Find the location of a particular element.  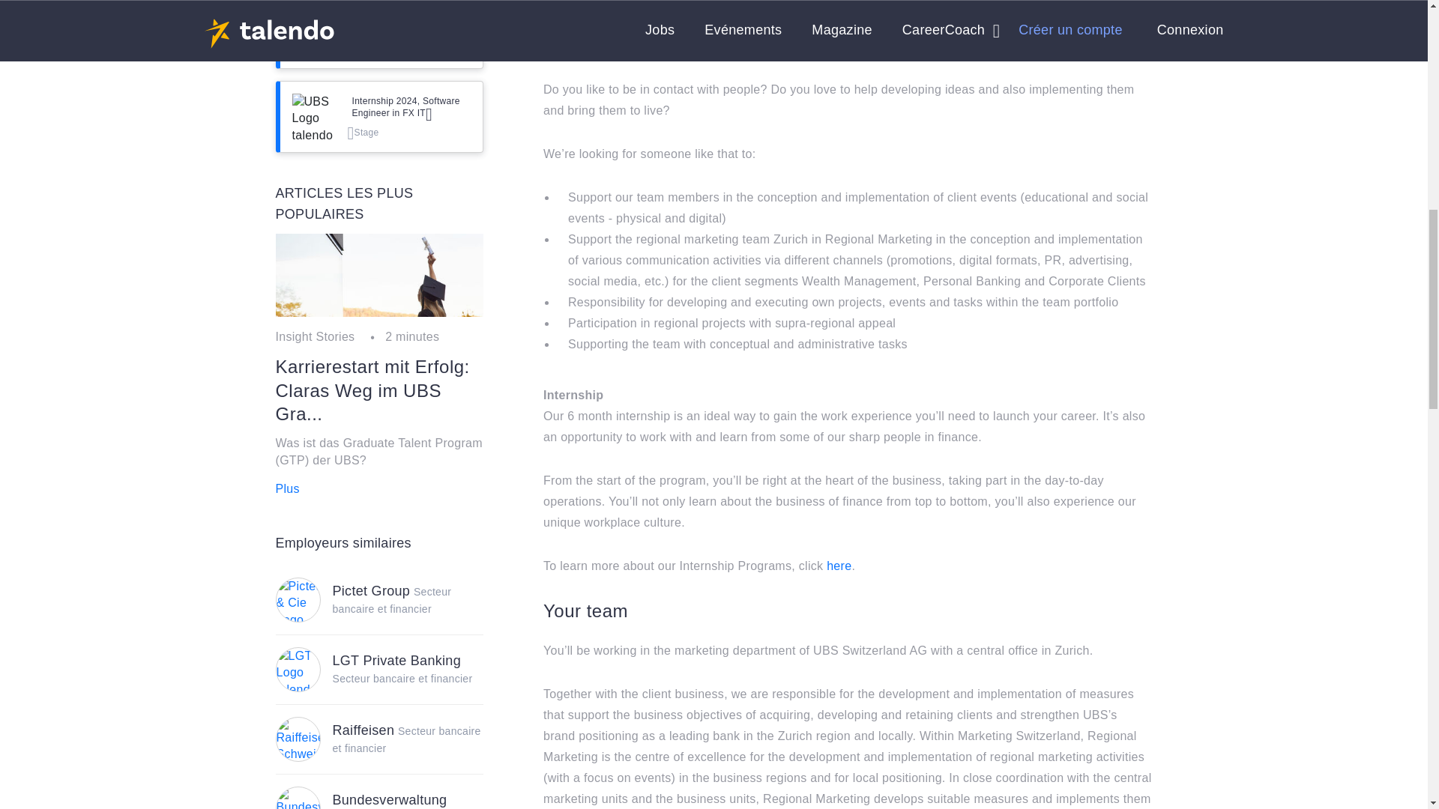

Raiffeisen Schweiz Logo talendo is located at coordinates (298, 739).